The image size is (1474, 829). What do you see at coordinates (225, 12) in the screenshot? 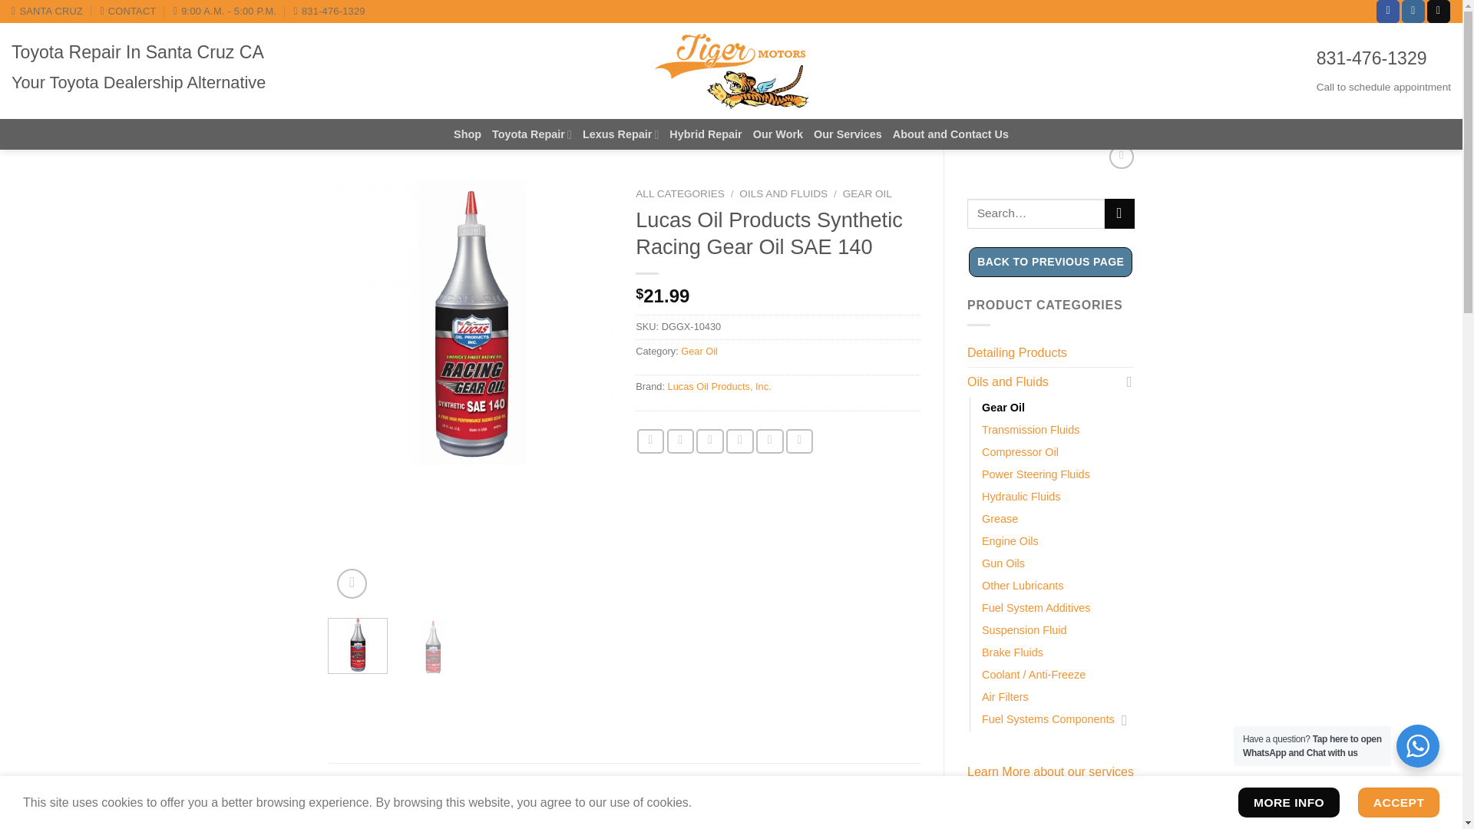
I see `9:00 A.M. - 5:00 P.M.` at bounding box center [225, 12].